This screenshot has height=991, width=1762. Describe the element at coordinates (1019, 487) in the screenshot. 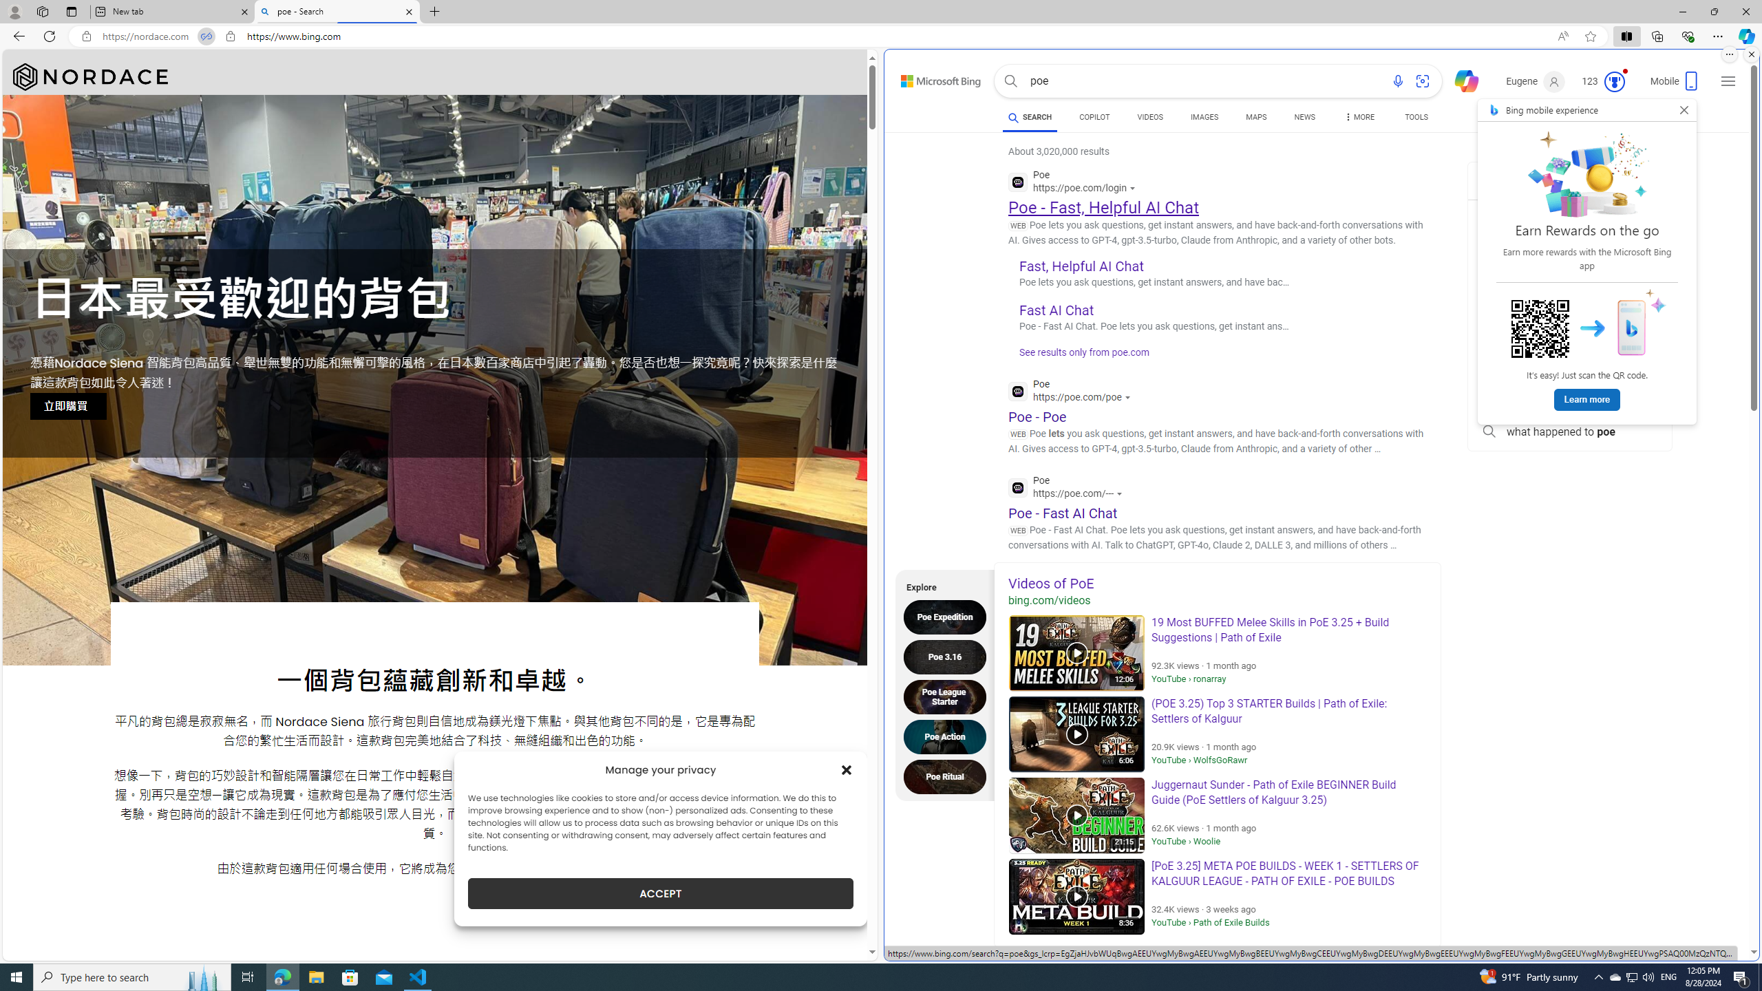

I see `Global web icon` at that location.